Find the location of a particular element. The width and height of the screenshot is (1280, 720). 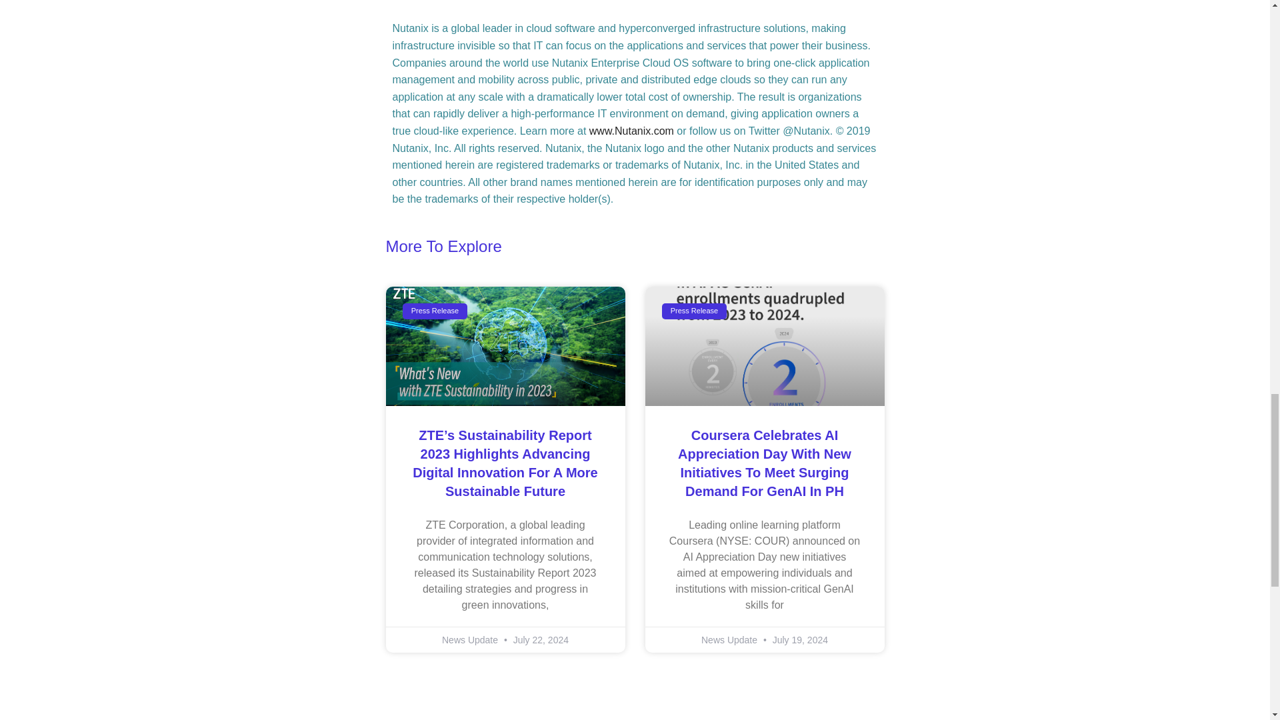

www.Nutanix.com is located at coordinates (631, 131).